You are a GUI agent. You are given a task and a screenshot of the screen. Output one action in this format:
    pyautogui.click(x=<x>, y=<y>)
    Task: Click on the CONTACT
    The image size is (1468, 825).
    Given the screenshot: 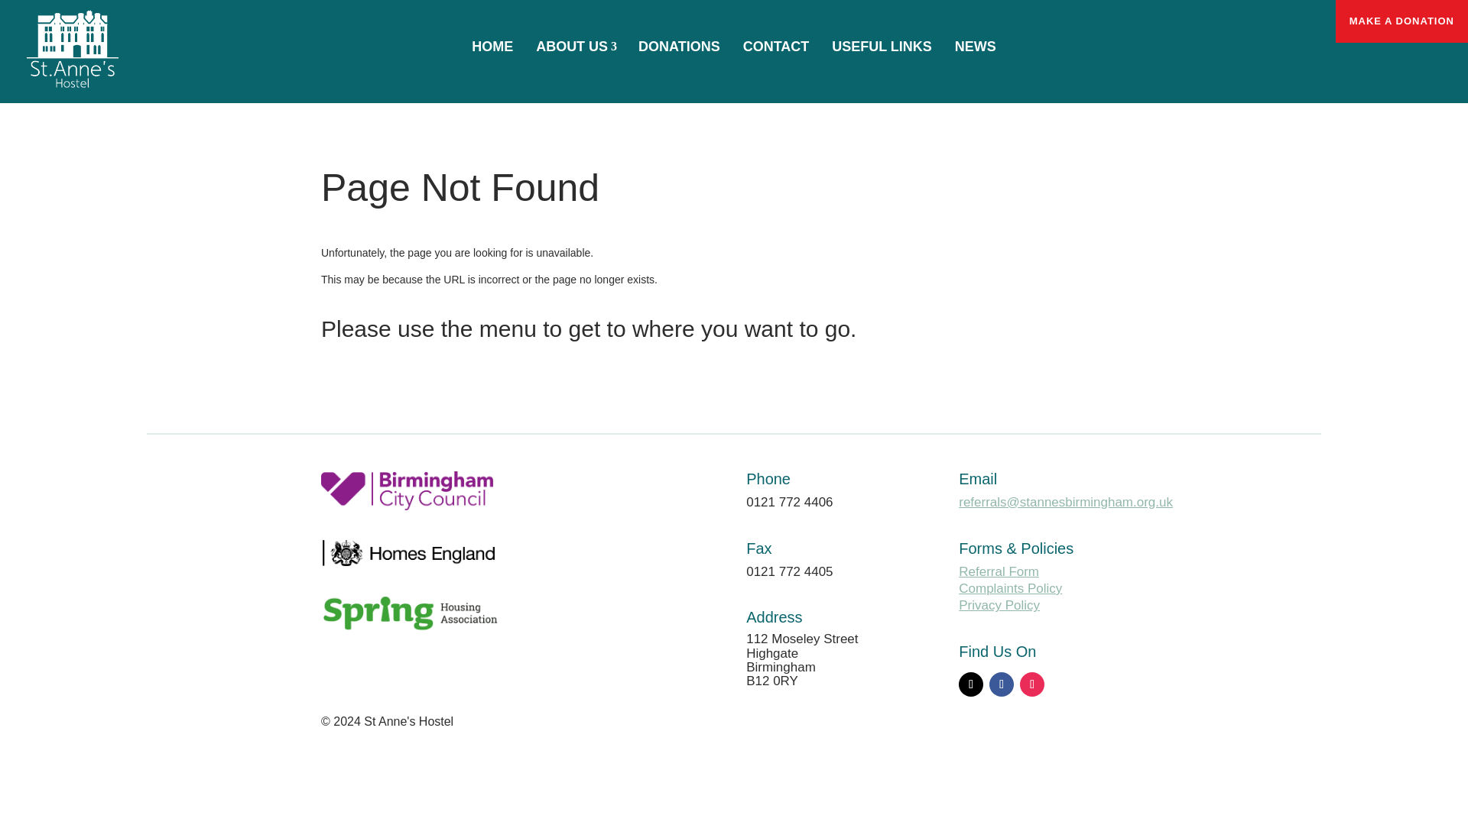 What is the action you would take?
    pyautogui.click(x=775, y=46)
    